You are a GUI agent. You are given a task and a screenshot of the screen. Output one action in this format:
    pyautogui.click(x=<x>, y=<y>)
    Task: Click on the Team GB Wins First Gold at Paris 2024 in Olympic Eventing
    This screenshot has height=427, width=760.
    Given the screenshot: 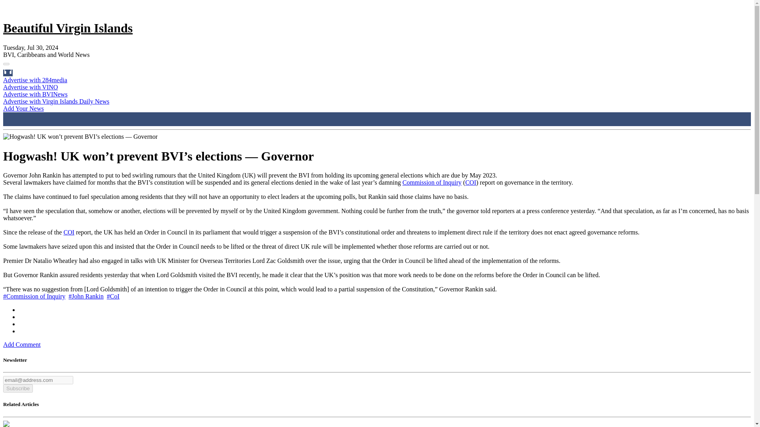 What is the action you would take?
    pyautogui.click(x=6, y=424)
    